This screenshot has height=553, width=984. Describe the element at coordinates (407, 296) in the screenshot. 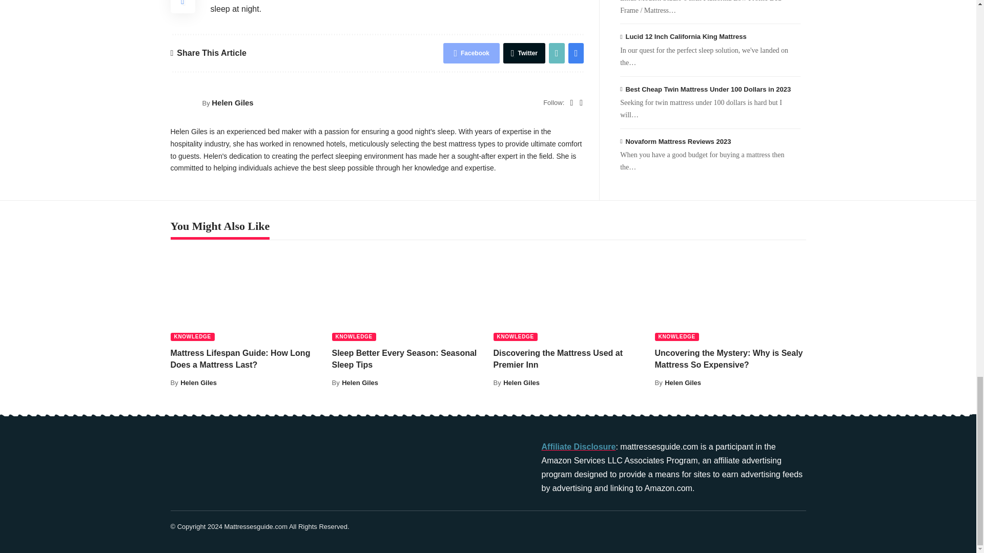

I see `Sleep Better Every Season: Seasonal Sleep Tips` at that location.